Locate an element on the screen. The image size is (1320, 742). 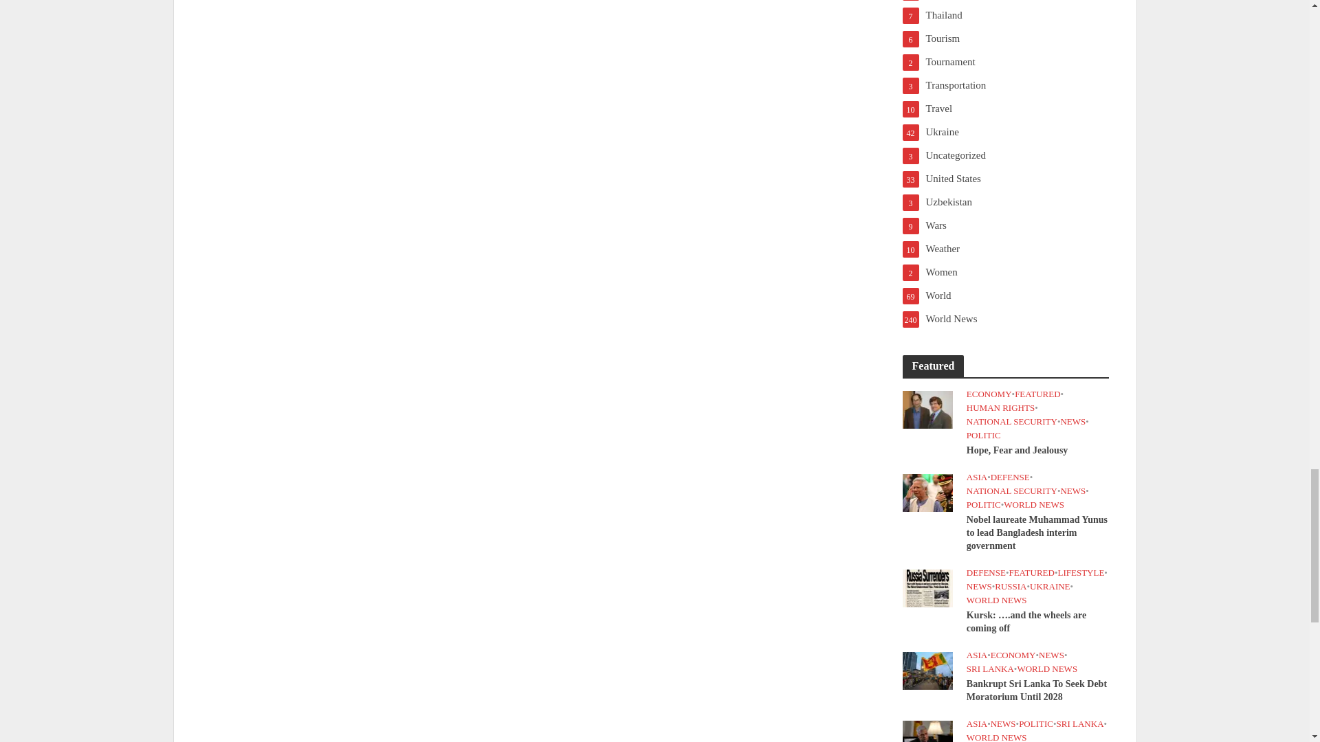
Hope, Fear and Jealousy is located at coordinates (927, 408).